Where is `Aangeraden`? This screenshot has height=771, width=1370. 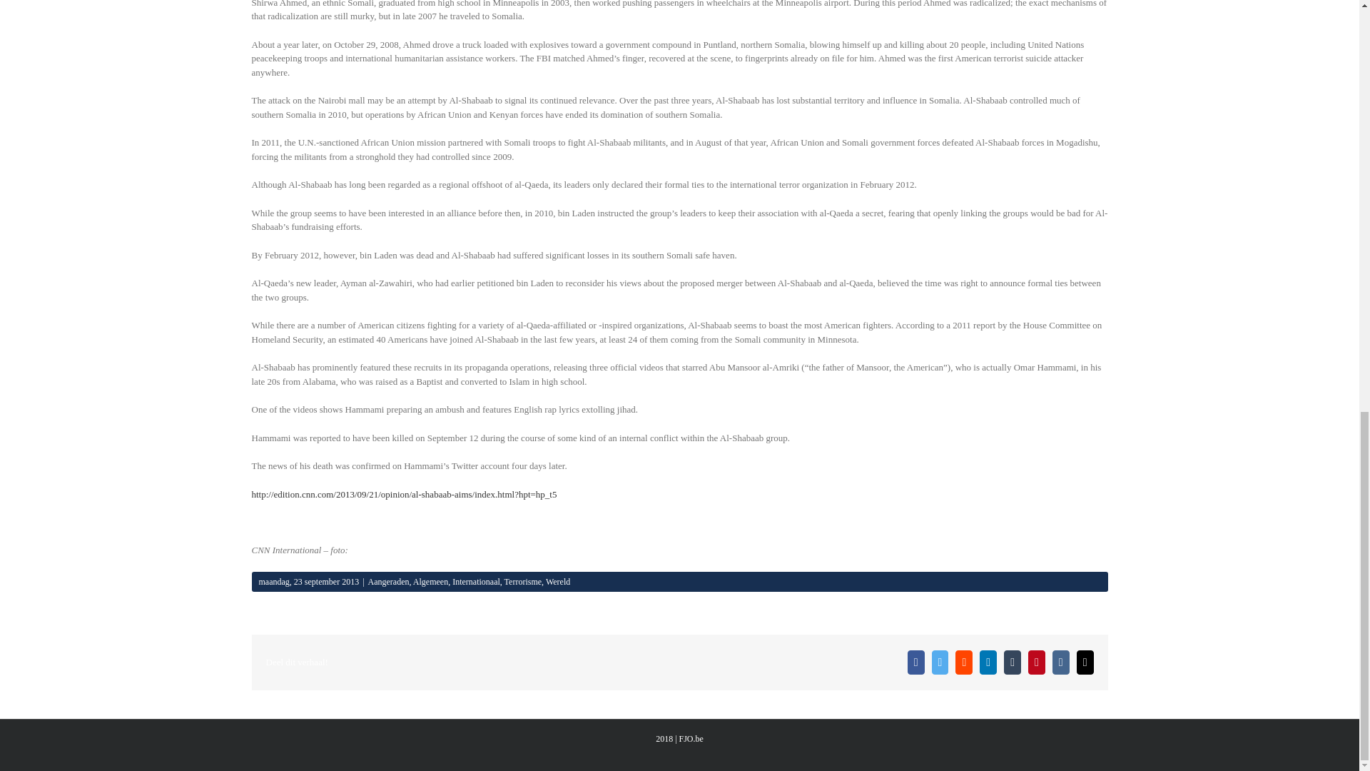 Aangeraden is located at coordinates (389, 581).